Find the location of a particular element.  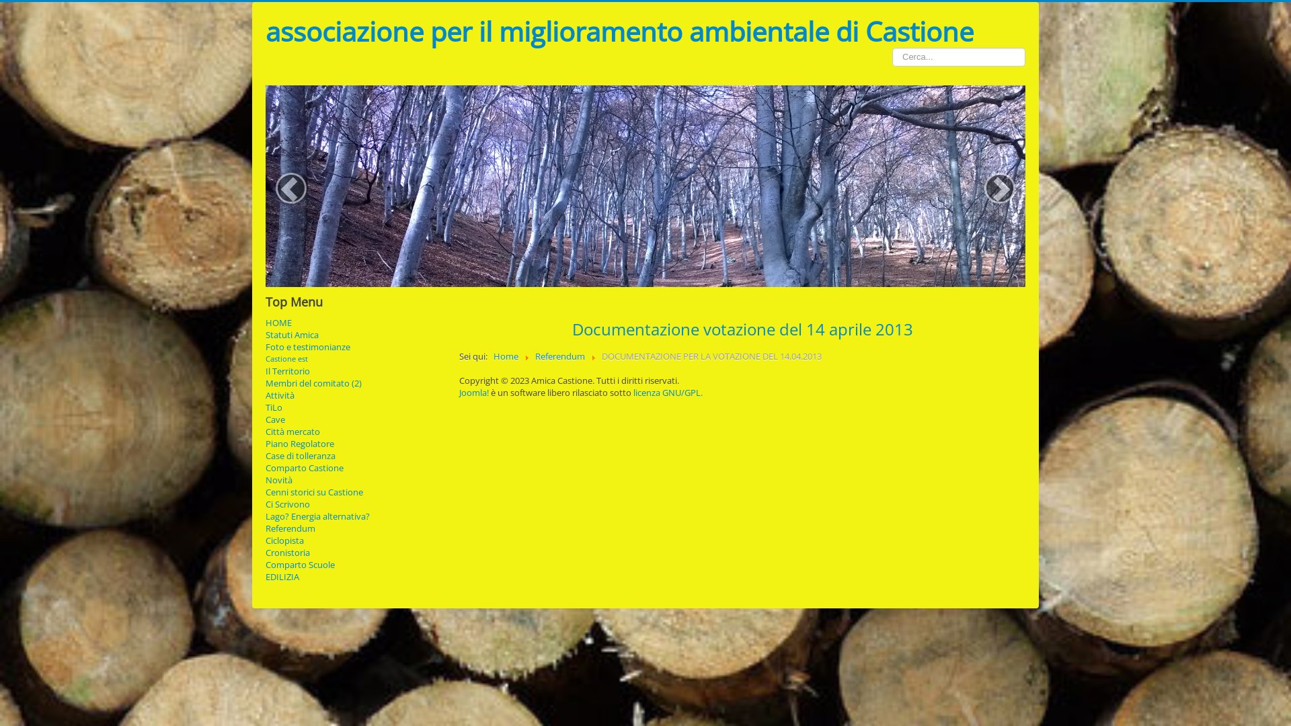

Cenni storici su Castione is located at coordinates (354, 492).